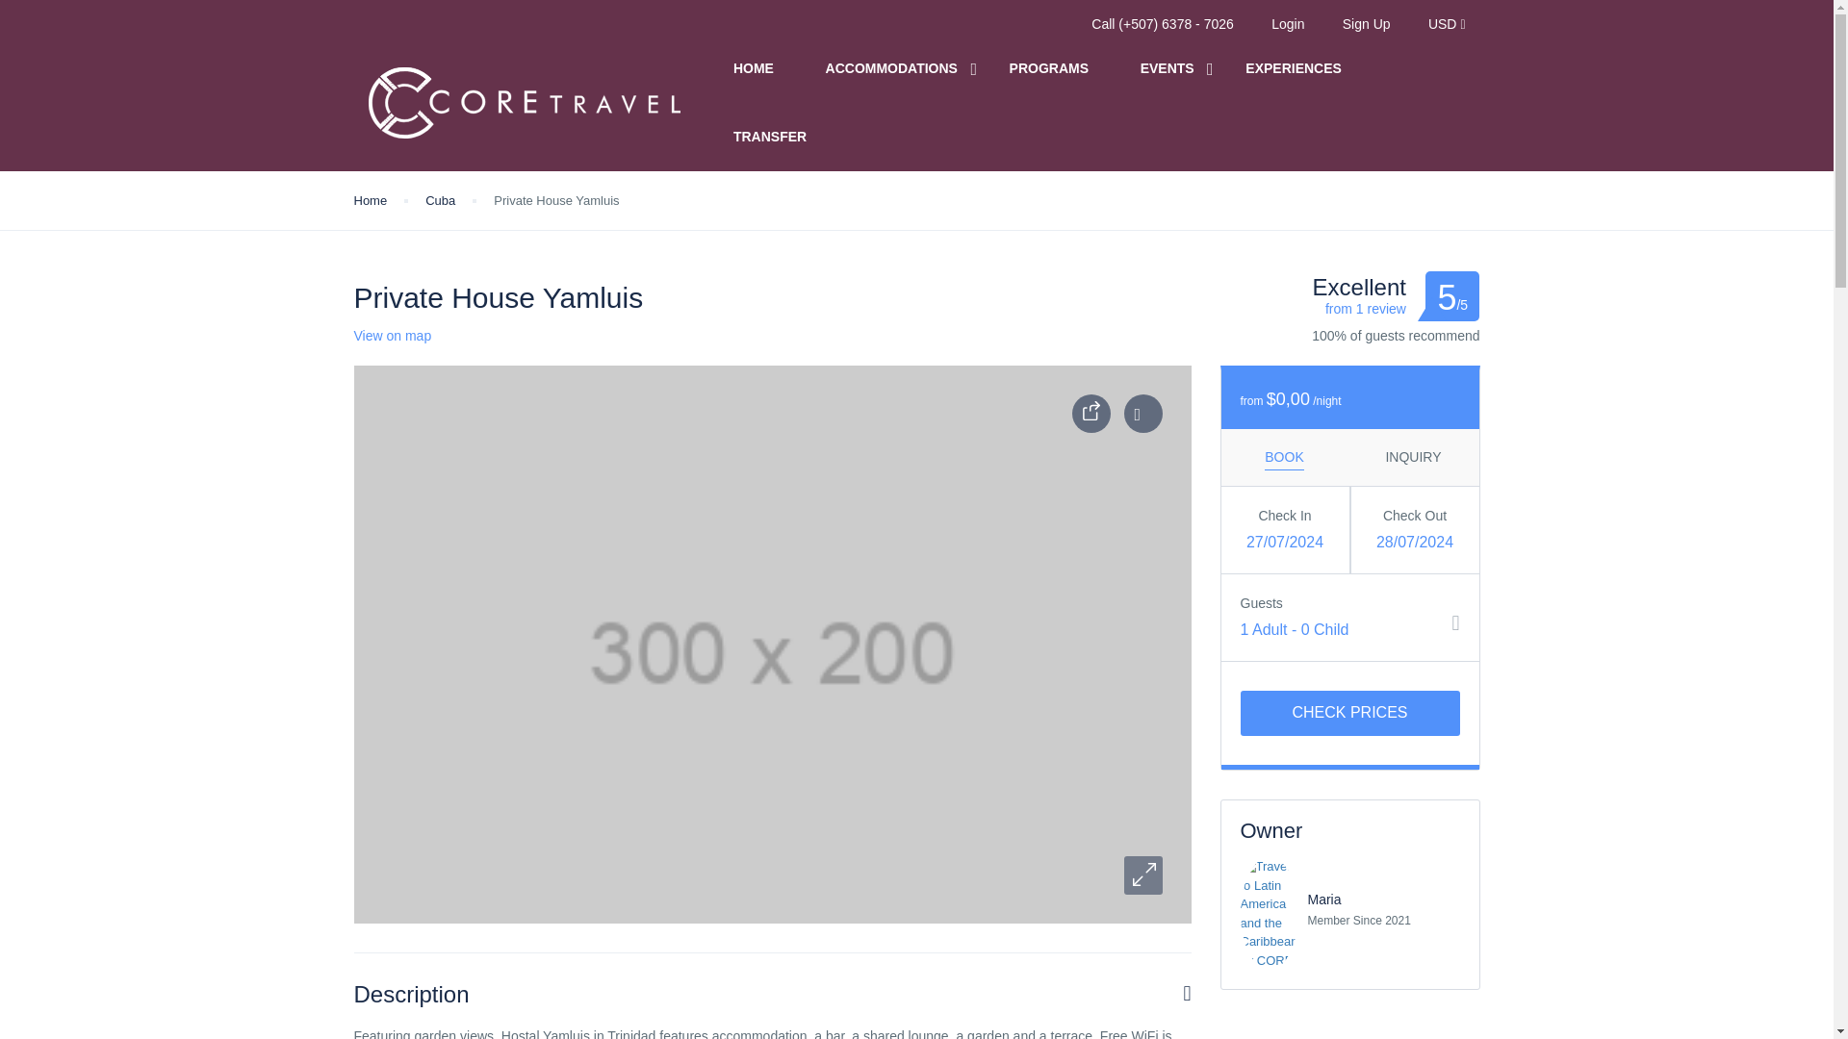 The width and height of the screenshot is (1848, 1039). Describe the element at coordinates (1167, 68) in the screenshot. I see `EVENTS` at that location.